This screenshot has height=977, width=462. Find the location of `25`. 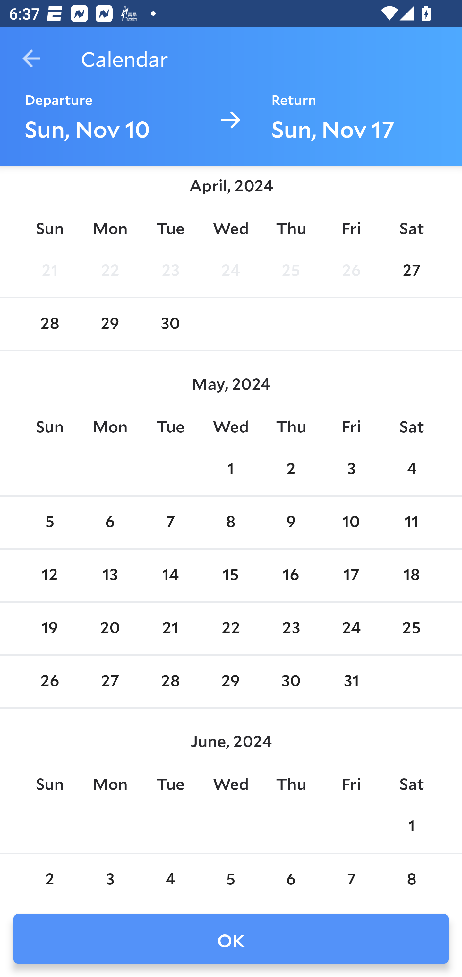

25 is located at coordinates (291, 272).